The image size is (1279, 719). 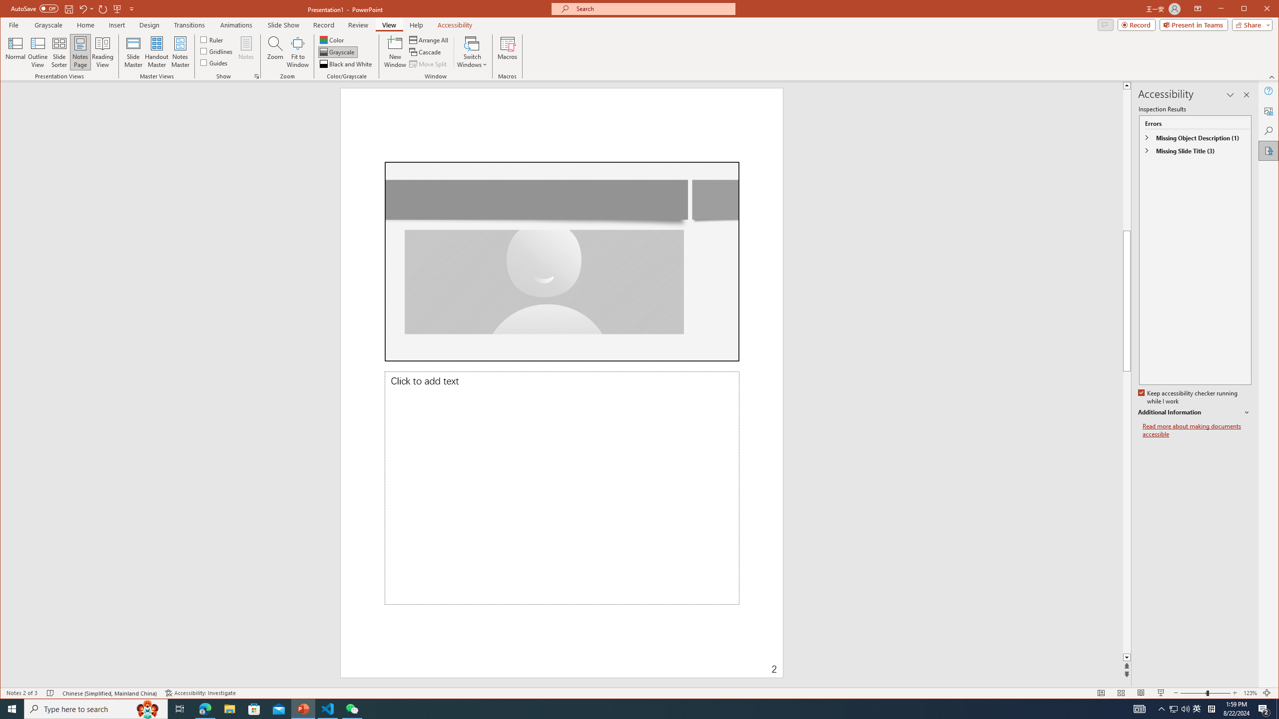 I want to click on Microsoft Edge - 1 running window, so click(x=205, y=709).